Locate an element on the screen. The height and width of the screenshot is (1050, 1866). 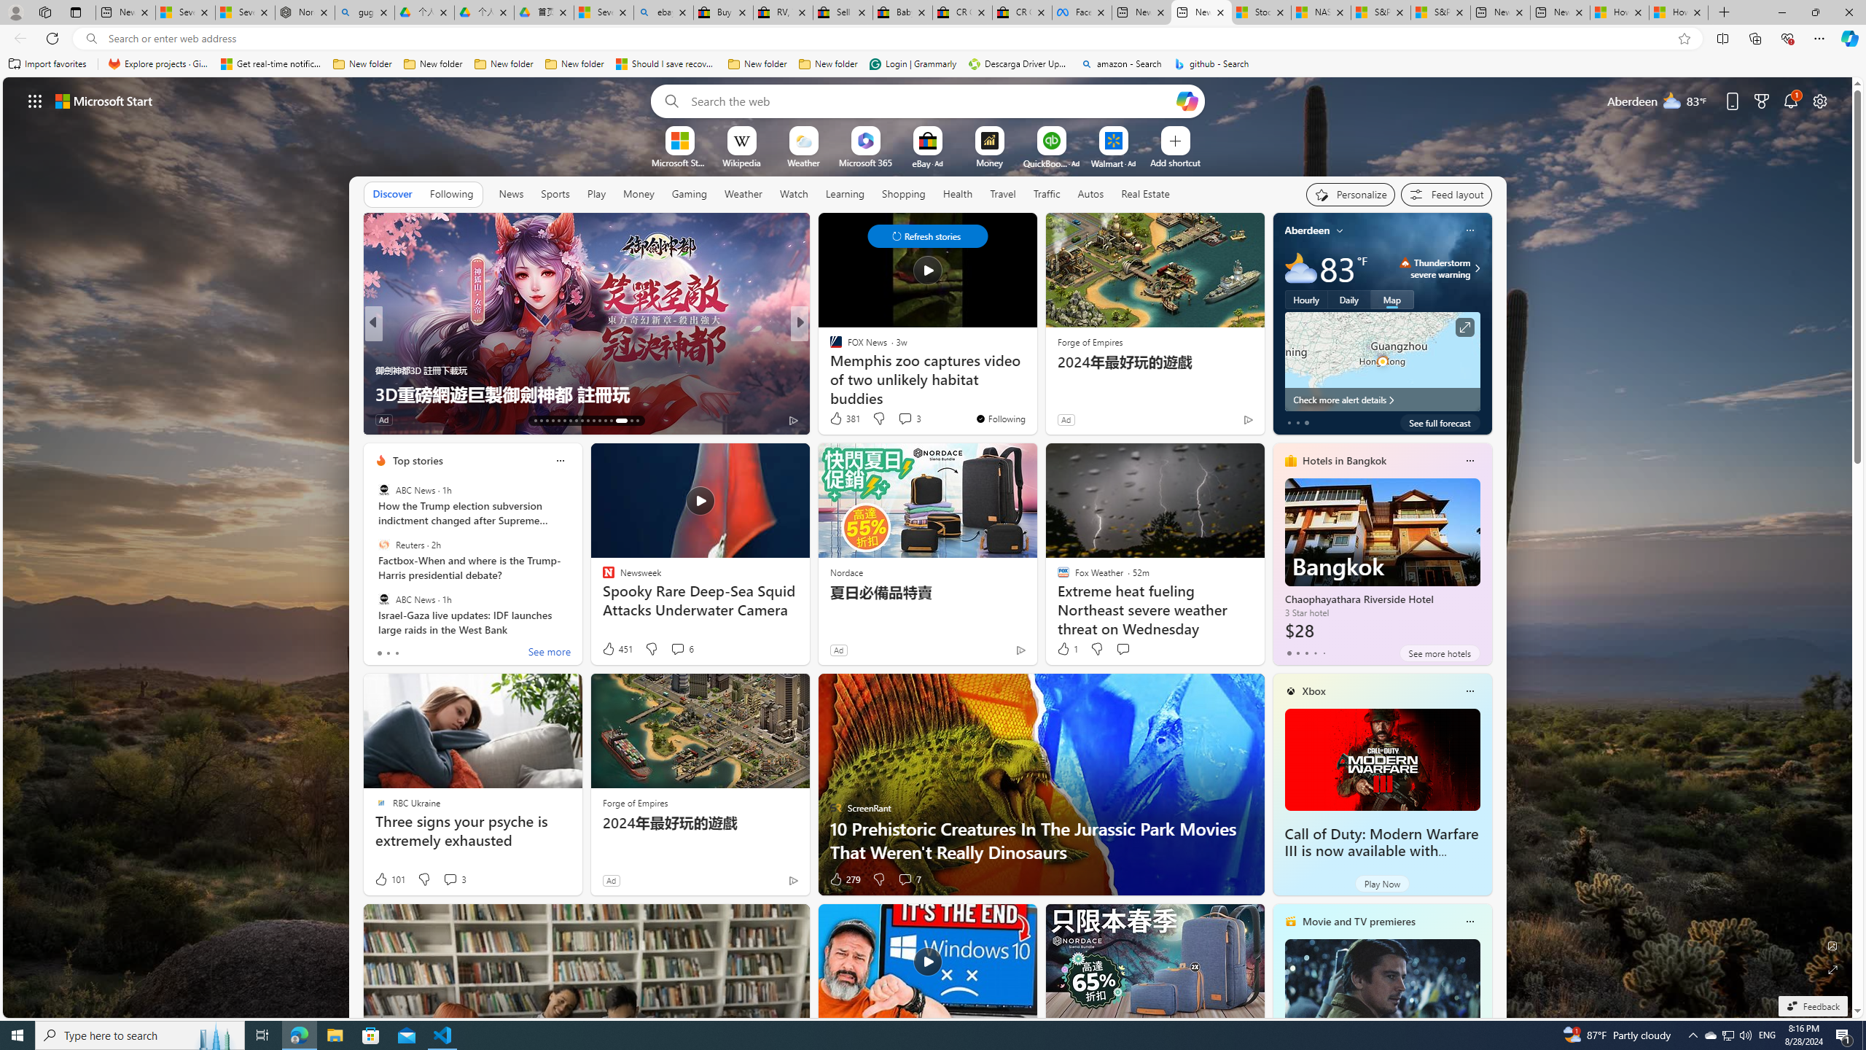
Traffic is located at coordinates (1047, 194).